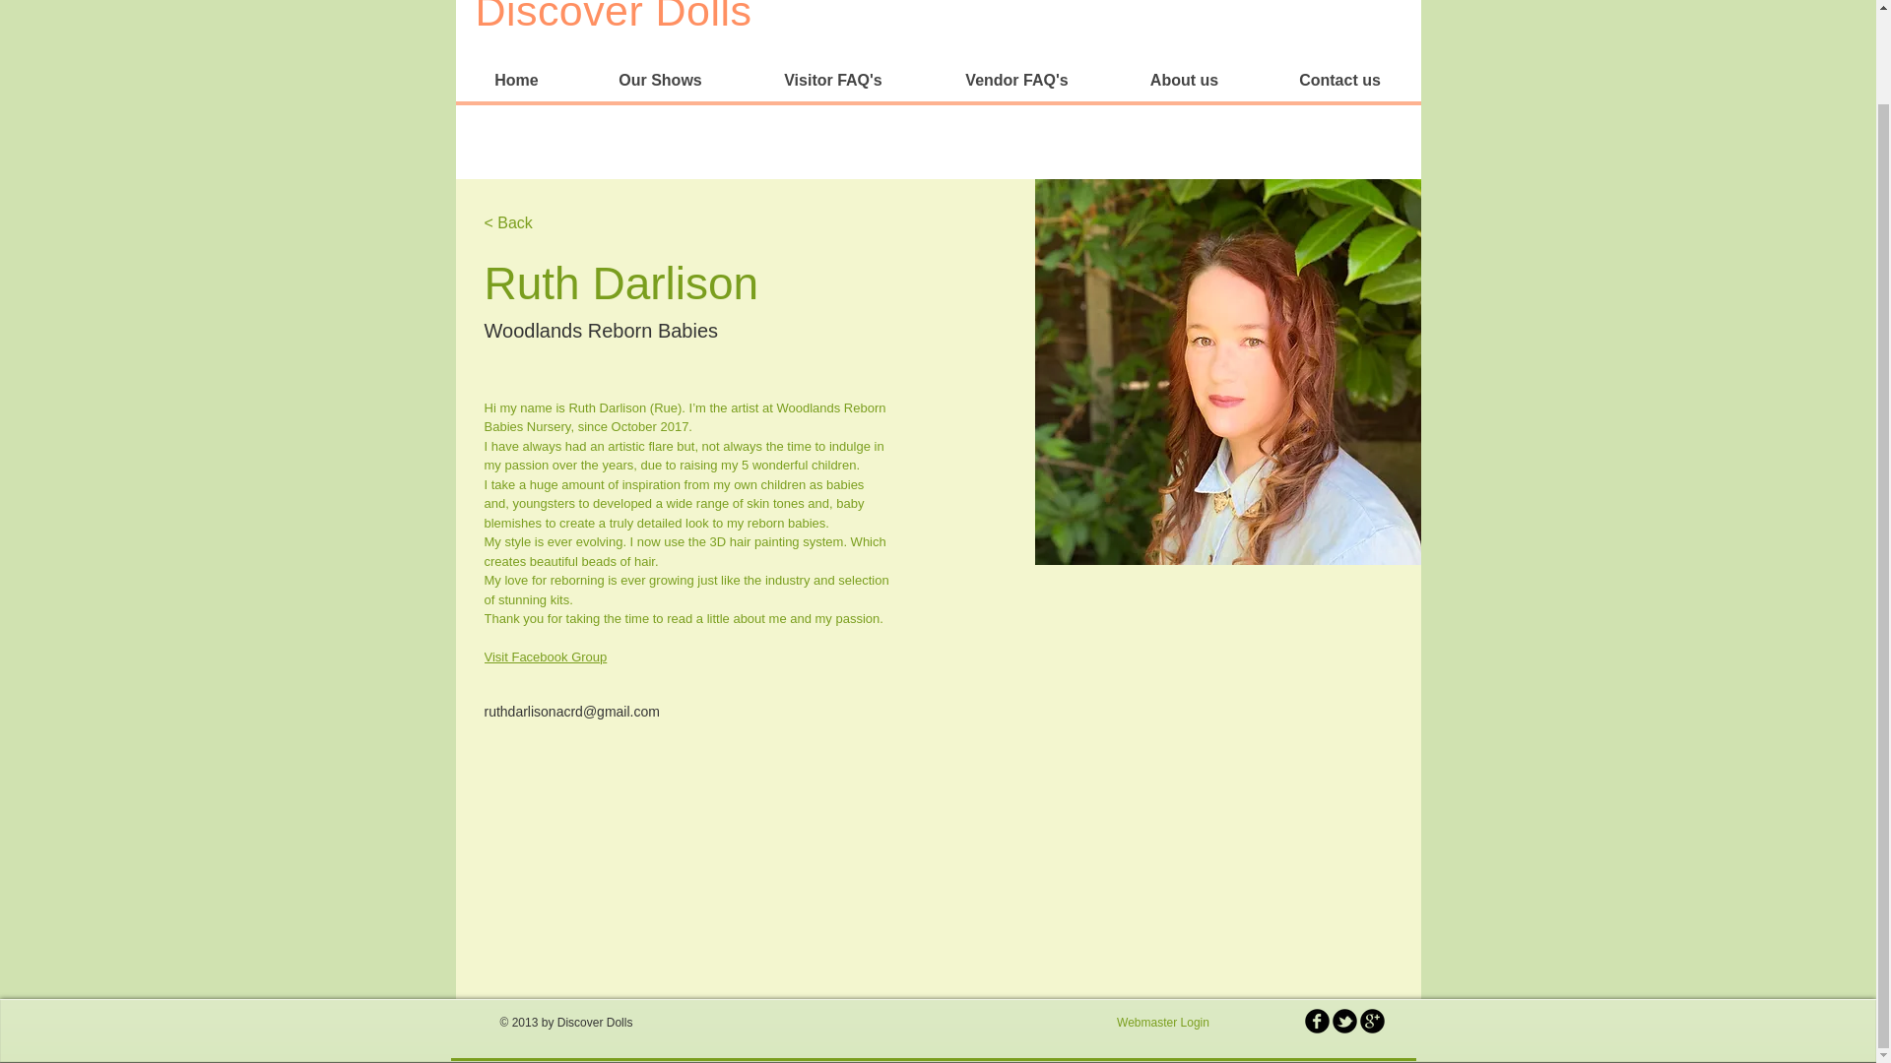  Describe the element at coordinates (1182, 80) in the screenshot. I see `About us` at that location.